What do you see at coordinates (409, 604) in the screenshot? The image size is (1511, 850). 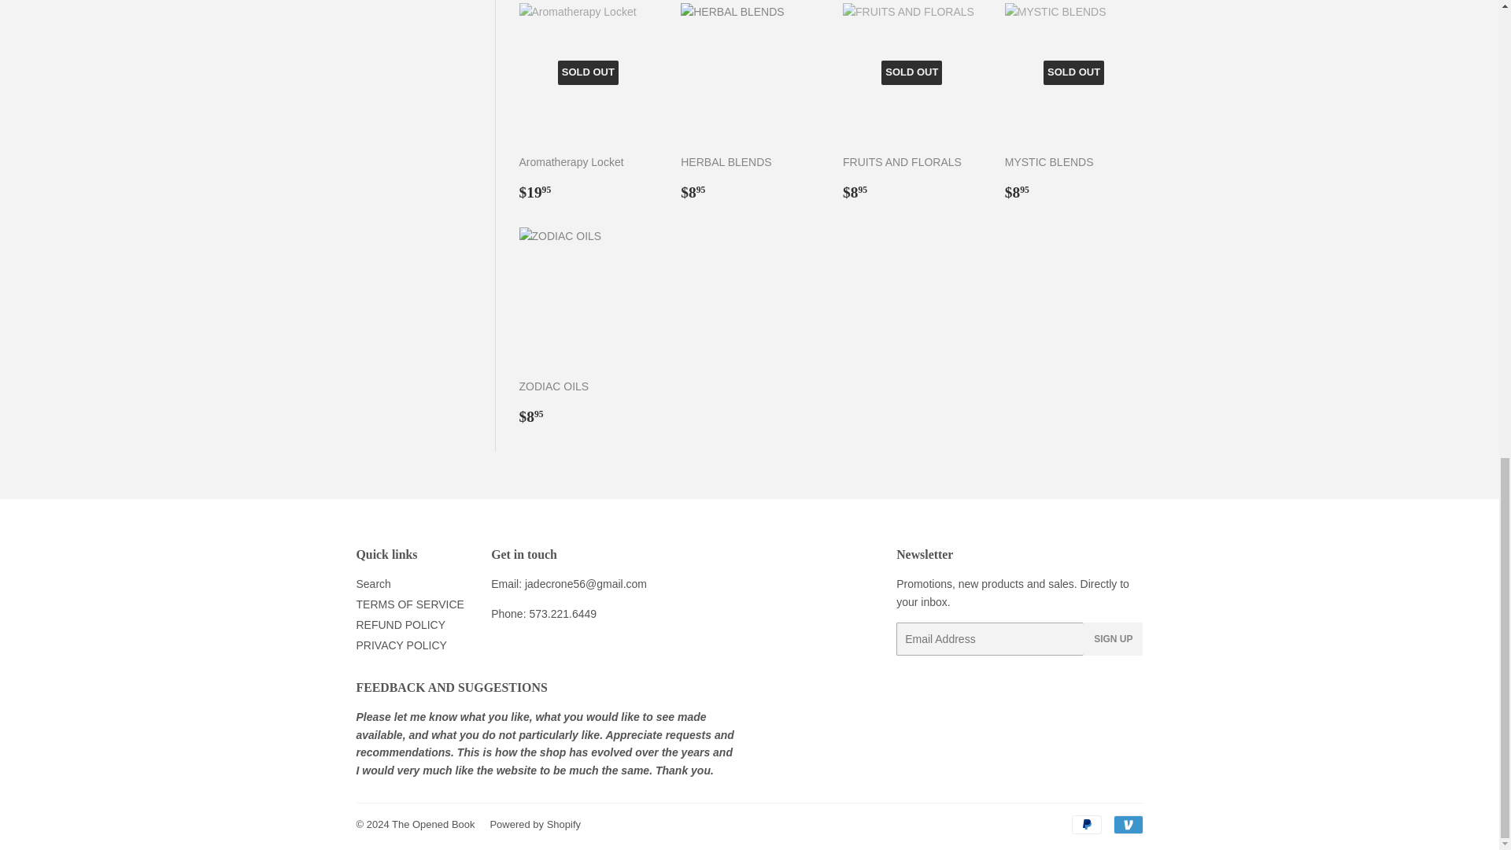 I see `TERMS OF SERVICE` at bounding box center [409, 604].